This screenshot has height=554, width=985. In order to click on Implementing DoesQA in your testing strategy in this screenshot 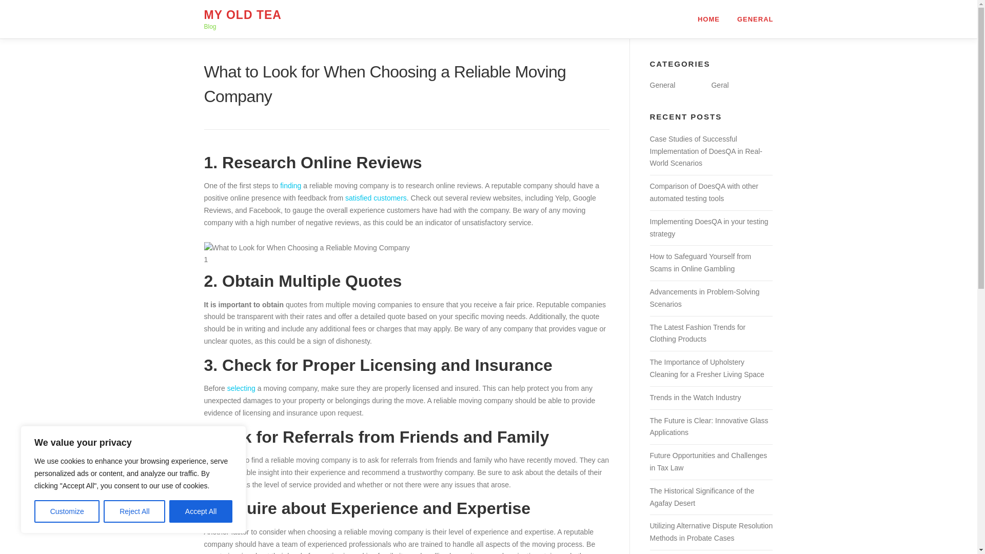, I will do `click(708, 228)`.